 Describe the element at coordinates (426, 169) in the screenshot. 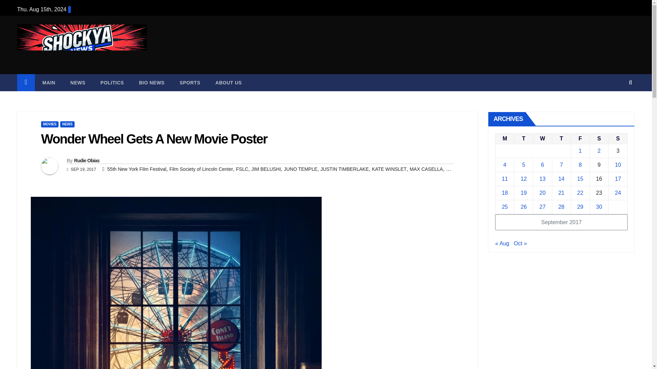

I see `MAX CASELLA` at that location.